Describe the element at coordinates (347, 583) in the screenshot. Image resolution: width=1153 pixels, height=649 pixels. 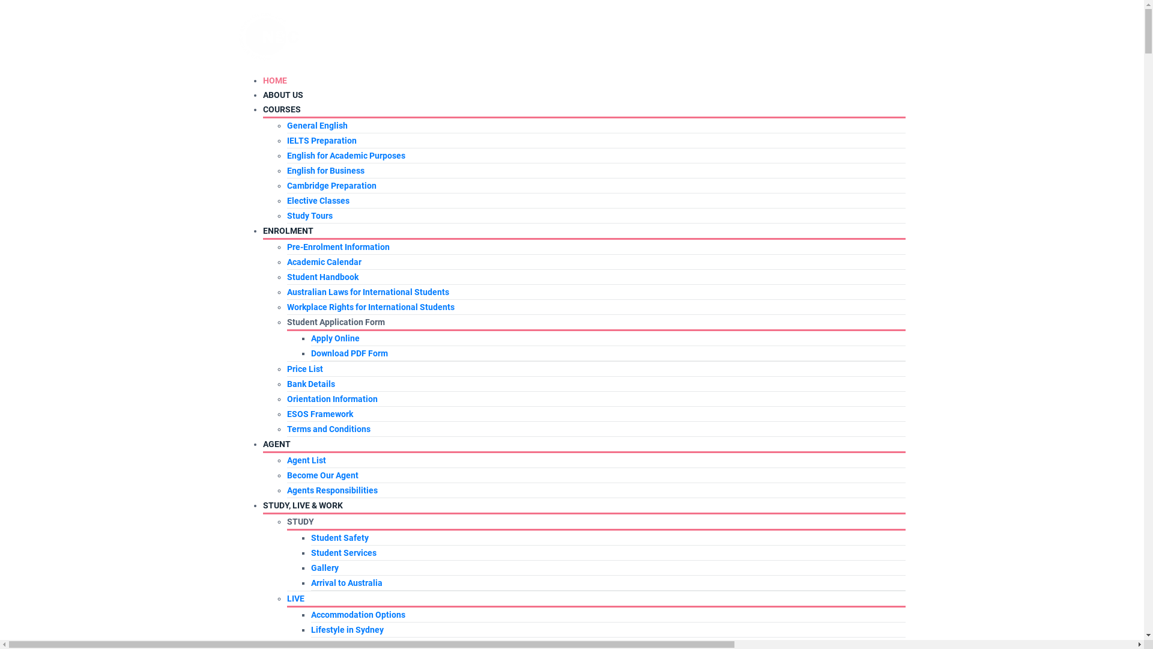
I see `Arrival to Australia` at that location.